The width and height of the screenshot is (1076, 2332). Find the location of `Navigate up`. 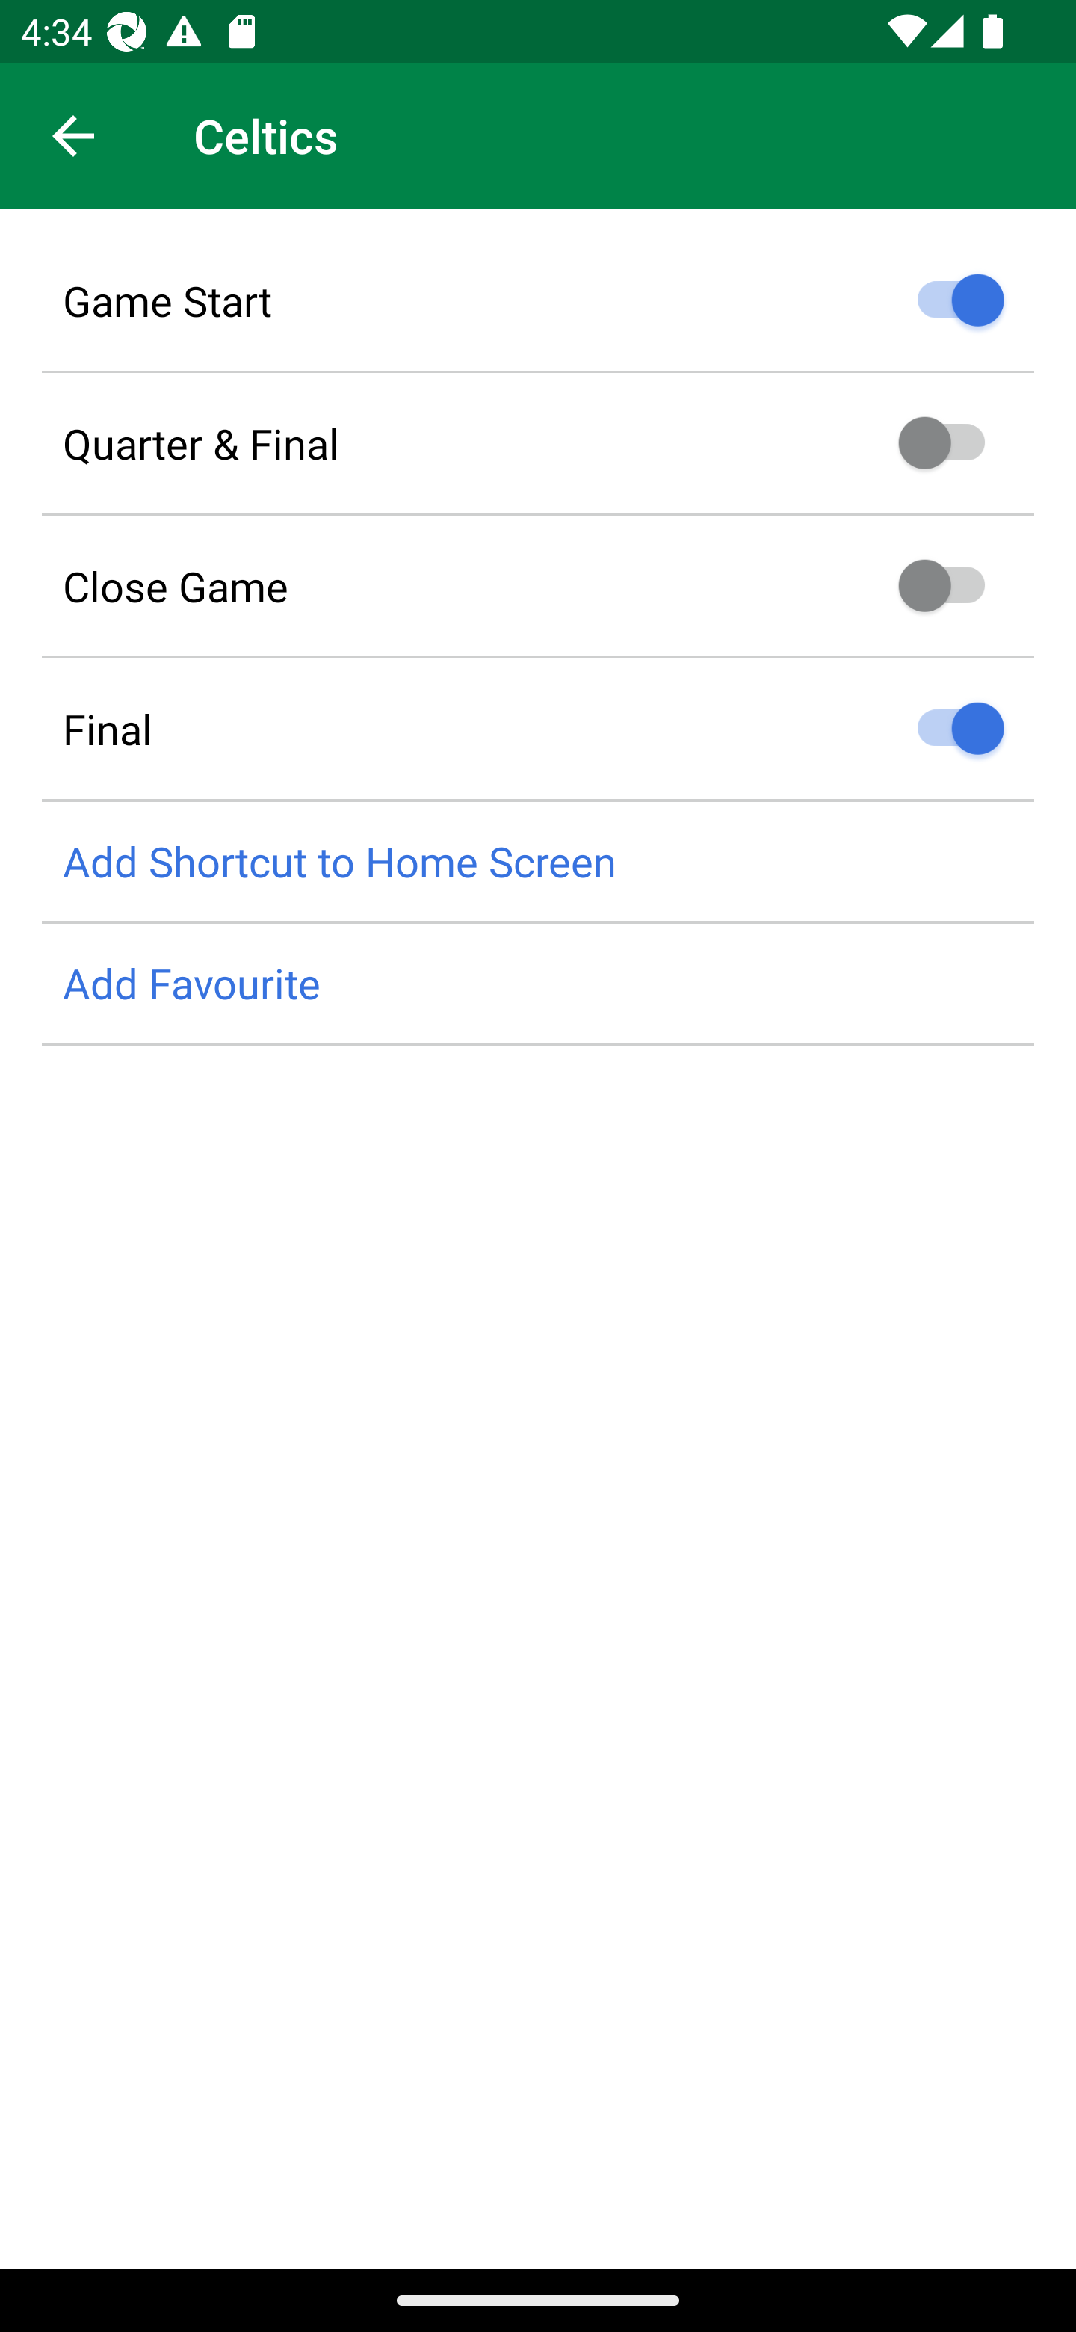

Navigate up is located at coordinates (73, 136).